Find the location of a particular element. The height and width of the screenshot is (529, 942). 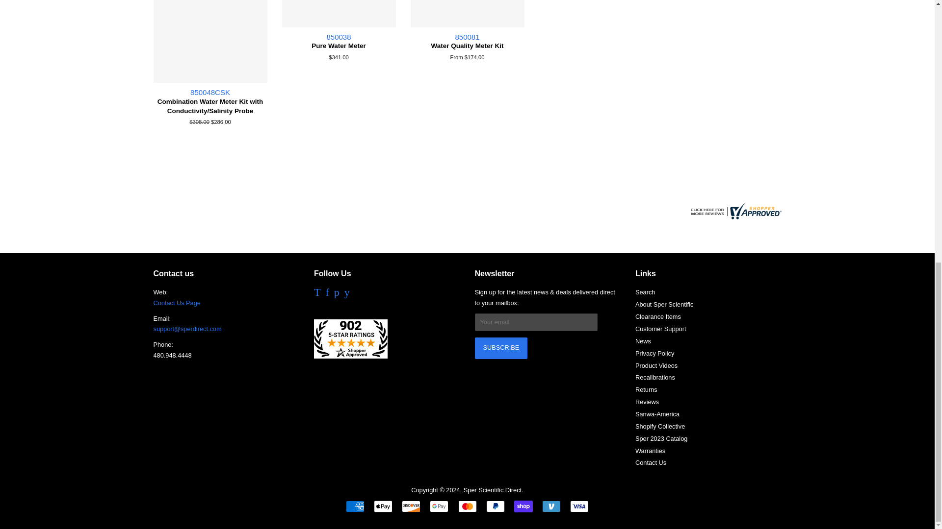

Google Pay is located at coordinates (439, 506).